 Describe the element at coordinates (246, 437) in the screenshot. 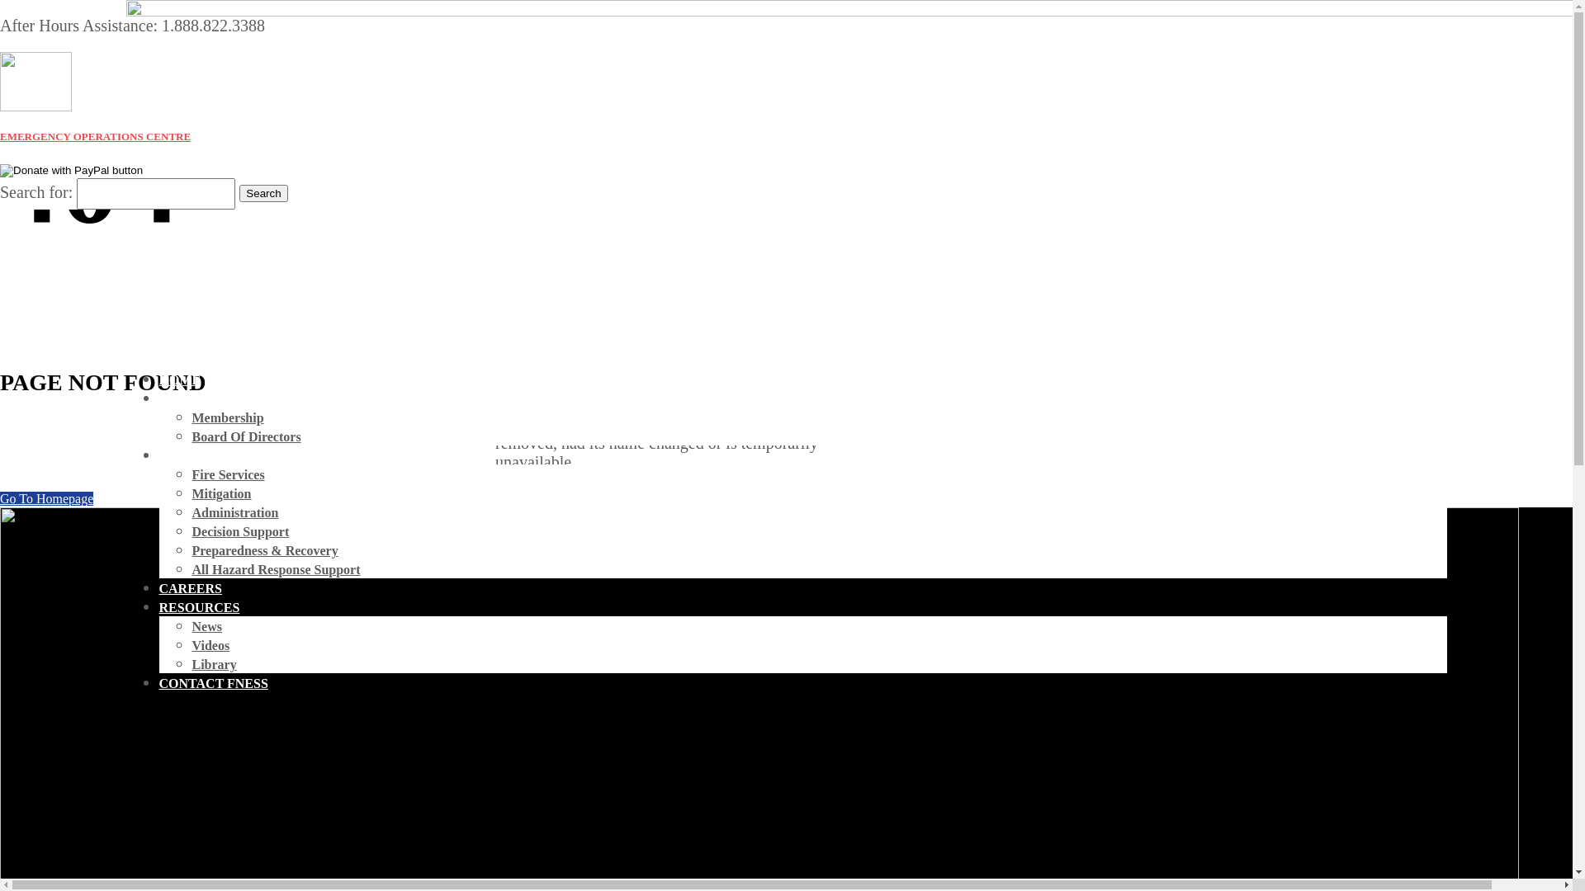

I see `Board Of Directors` at that location.